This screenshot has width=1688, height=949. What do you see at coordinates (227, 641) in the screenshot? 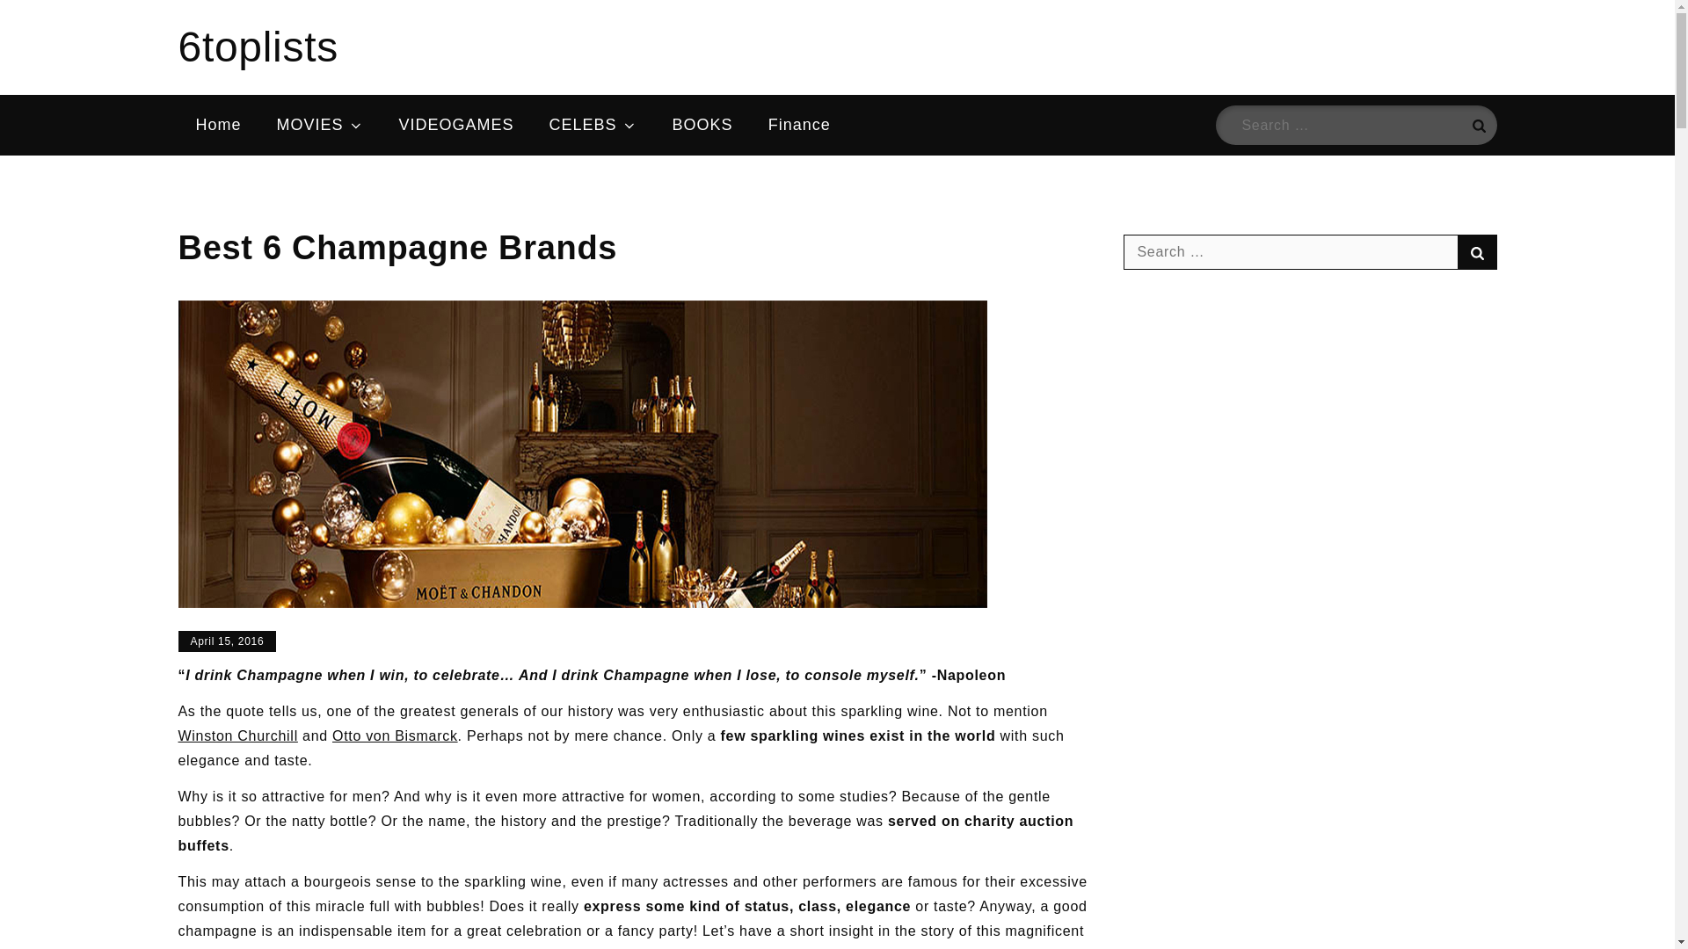
I see `April 15, 2016` at bounding box center [227, 641].